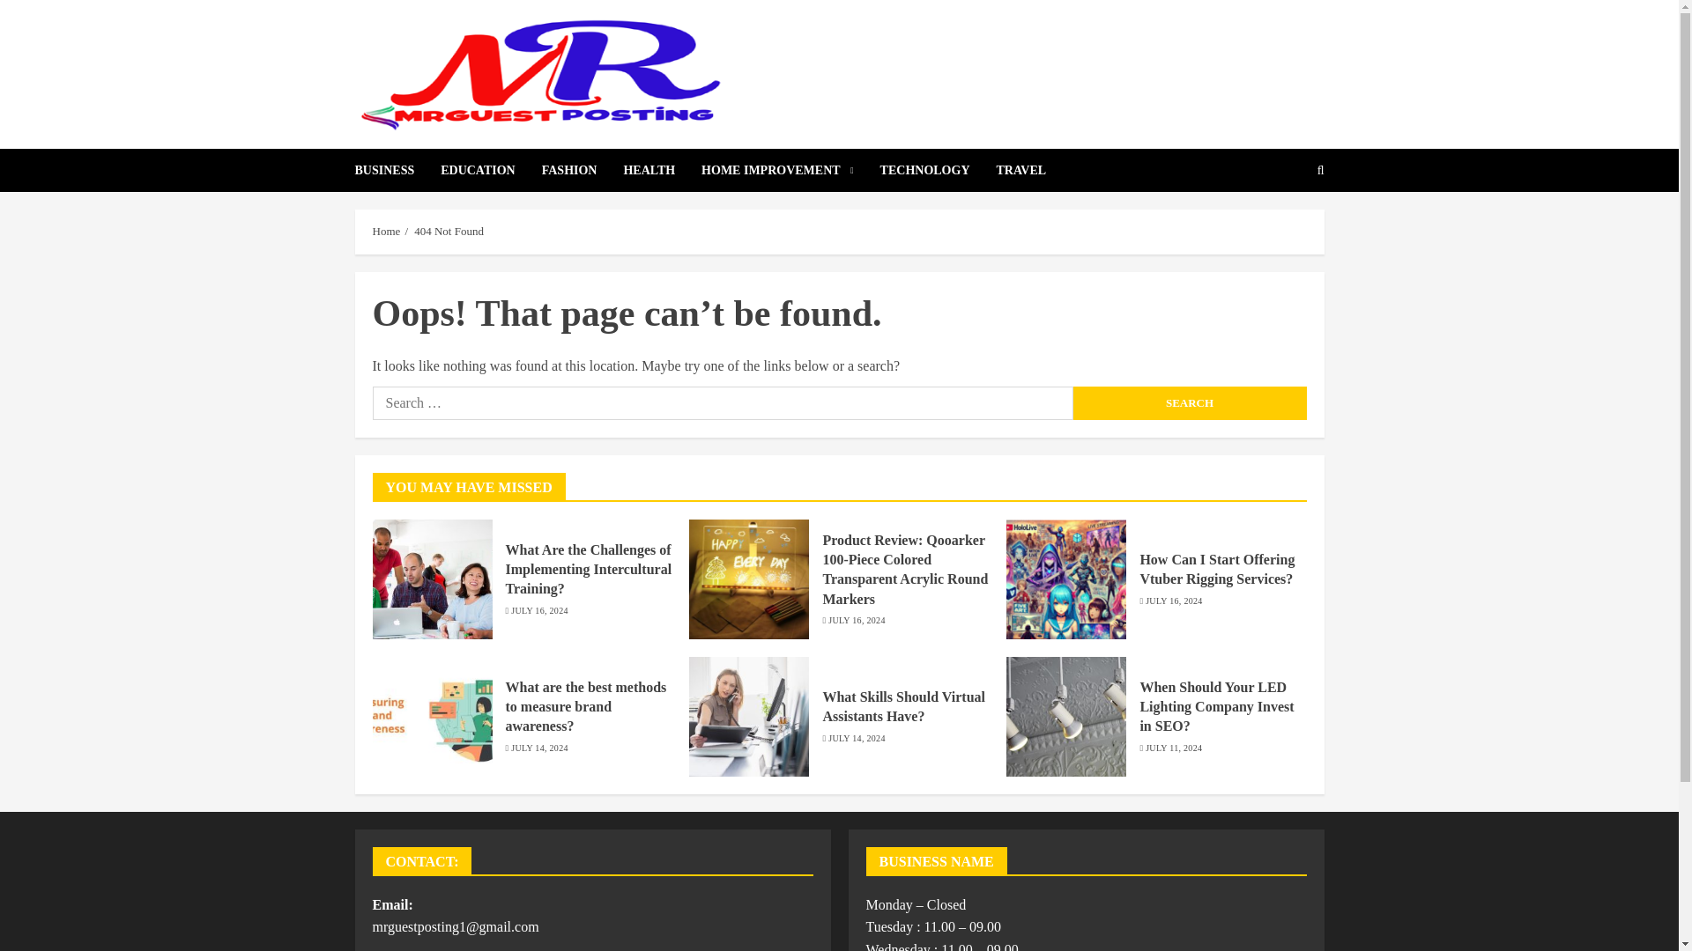 This screenshot has height=951, width=1692. I want to click on HOME IMPROVEMENT, so click(790, 170).